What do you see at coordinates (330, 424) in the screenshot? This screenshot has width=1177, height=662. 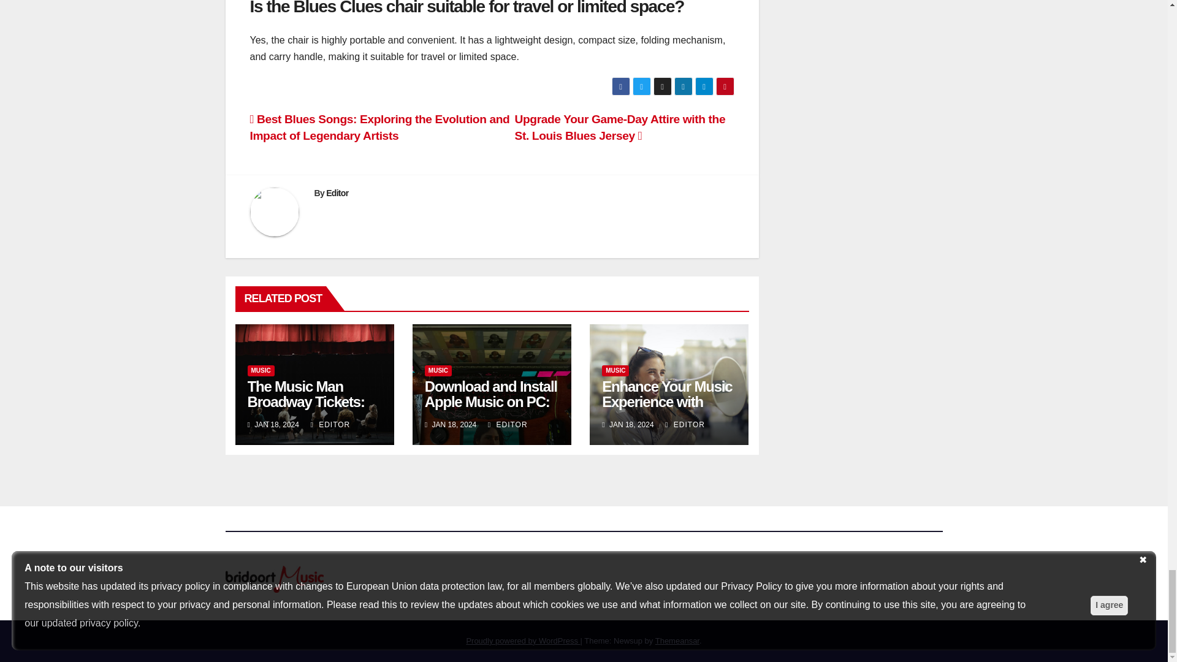 I see `EDITOR` at bounding box center [330, 424].